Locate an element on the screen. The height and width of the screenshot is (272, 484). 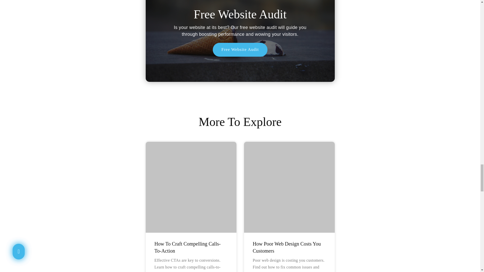
How Poor Web Design Costs You Customers is located at coordinates (286, 247).